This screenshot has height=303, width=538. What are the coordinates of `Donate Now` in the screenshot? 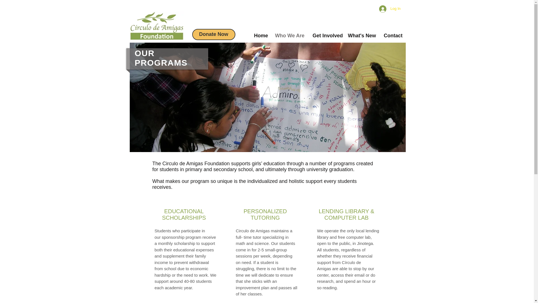 It's located at (214, 34).